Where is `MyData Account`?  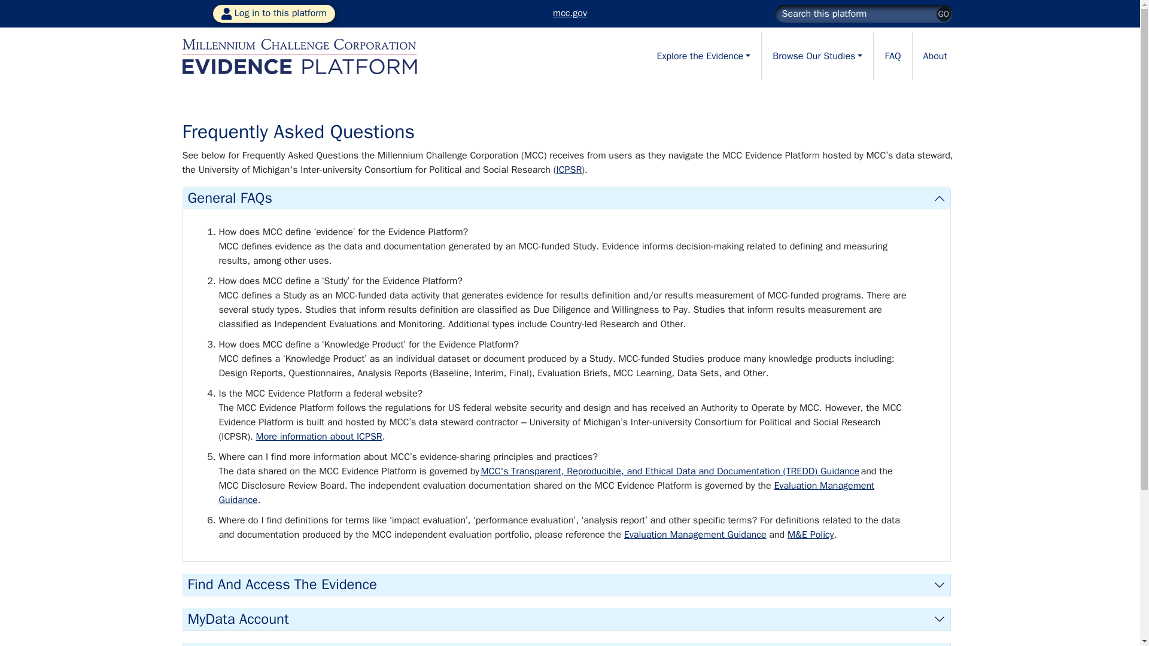
MyData Account is located at coordinates (566, 620).